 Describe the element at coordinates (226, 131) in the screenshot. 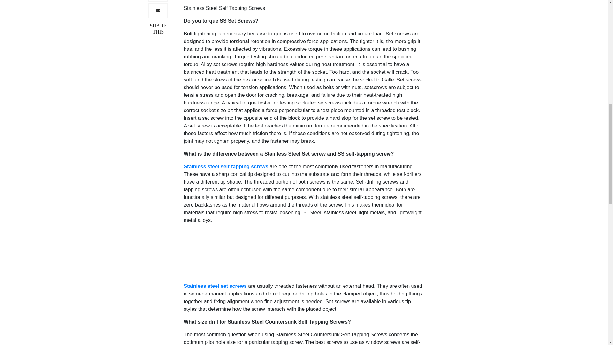

I see `Stainless steel self-tapping screws ` at that location.